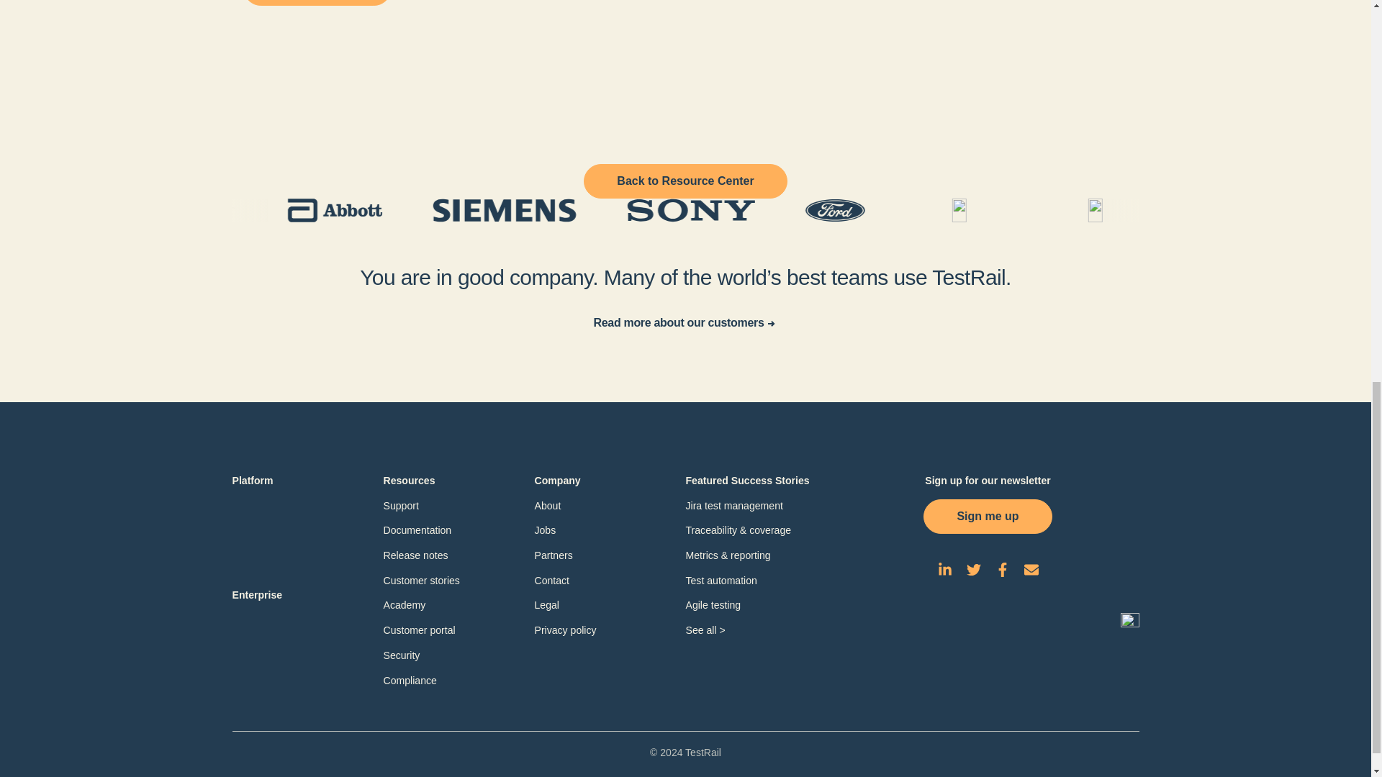 The width and height of the screenshot is (1382, 777). Describe the element at coordinates (551, 581) in the screenshot. I see `Contact` at that location.